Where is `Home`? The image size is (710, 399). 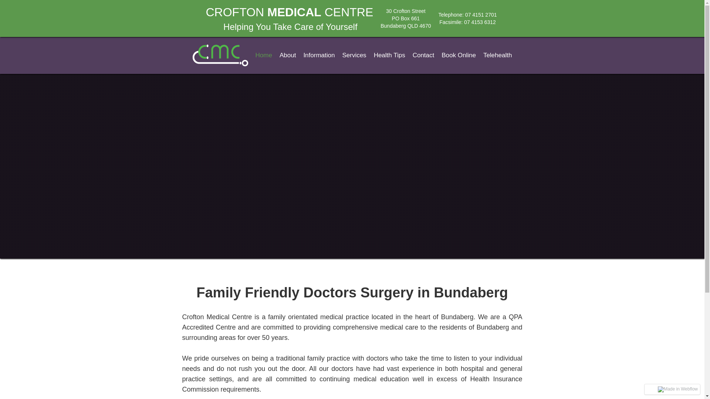 Home is located at coordinates (264, 55).